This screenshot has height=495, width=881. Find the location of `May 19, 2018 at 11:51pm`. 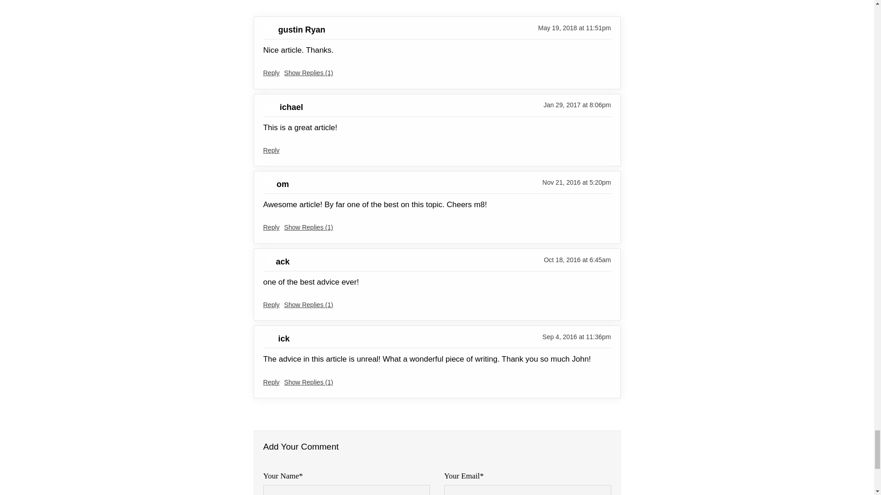

May 19, 2018 at 11:51pm is located at coordinates (574, 27).